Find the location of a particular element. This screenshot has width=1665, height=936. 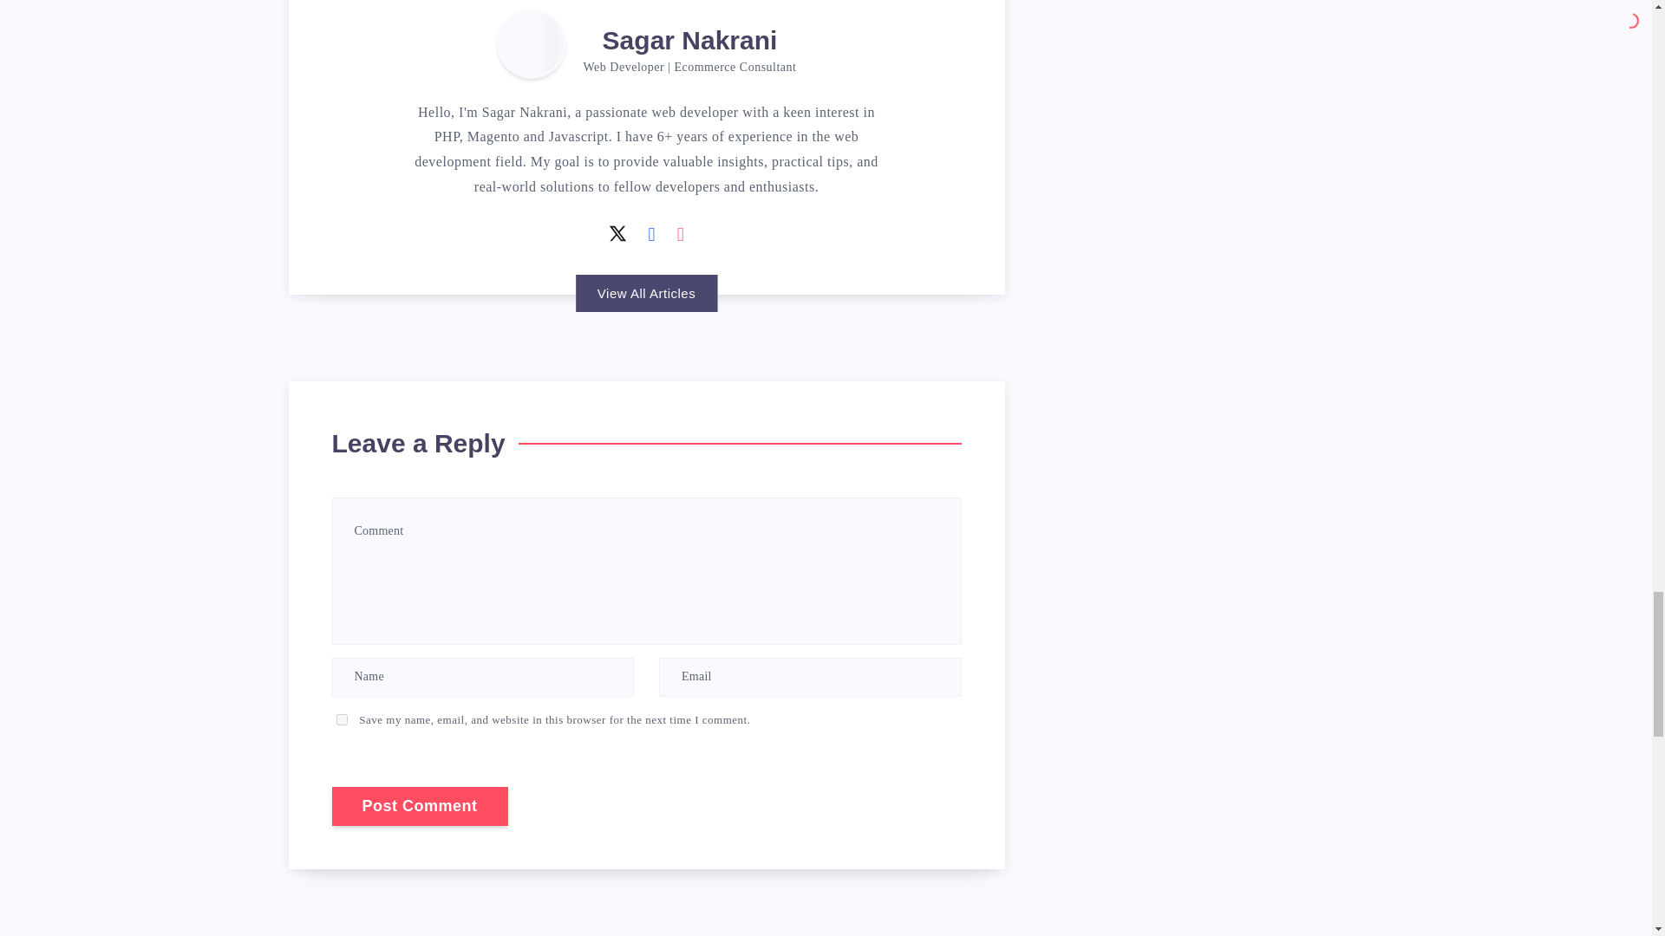

View All Articles is located at coordinates (647, 293).